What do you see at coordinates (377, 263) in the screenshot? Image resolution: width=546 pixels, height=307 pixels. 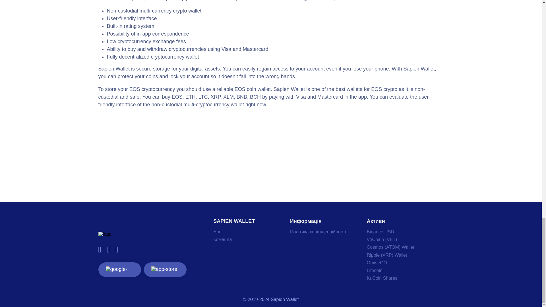 I see `OmiseGO` at bounding box center [377, 263].